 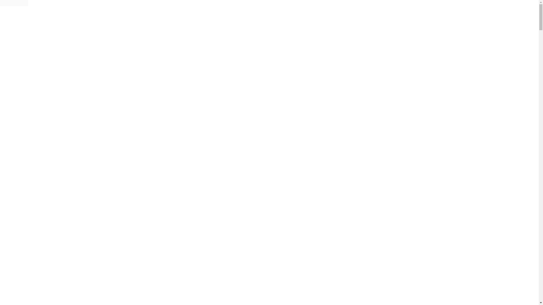 What do you see at coordinates (30, 117) in the screenshot?
I see `BLACK FRIDAY` at bounding box center [30, 117].